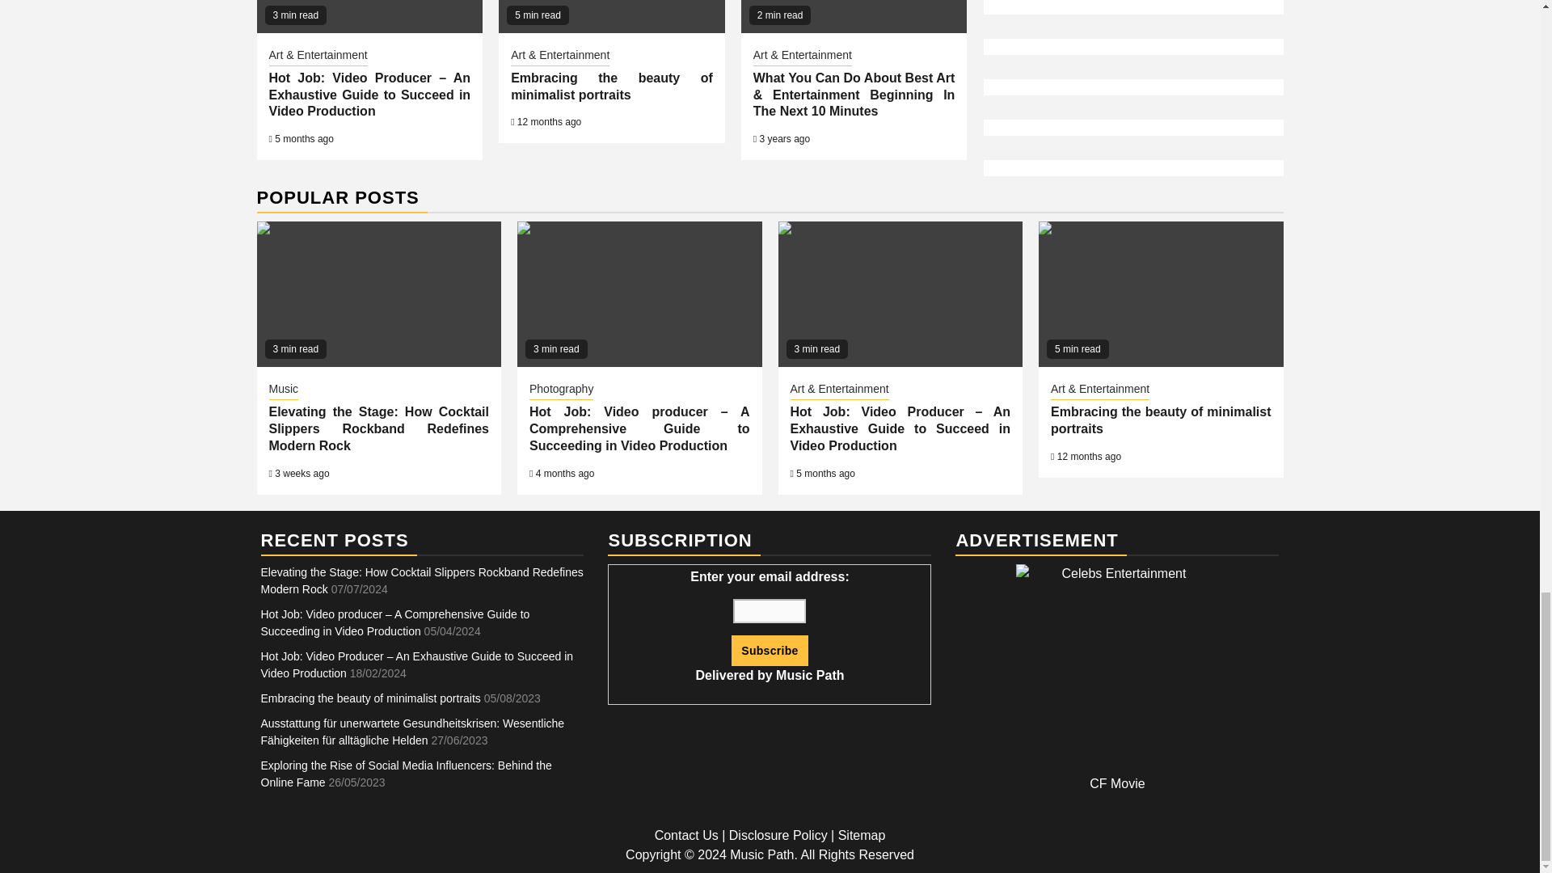 Image resolution: width=1552 pixels, height=873 pixels. I want to click on Subscribe, so click(769, 651).